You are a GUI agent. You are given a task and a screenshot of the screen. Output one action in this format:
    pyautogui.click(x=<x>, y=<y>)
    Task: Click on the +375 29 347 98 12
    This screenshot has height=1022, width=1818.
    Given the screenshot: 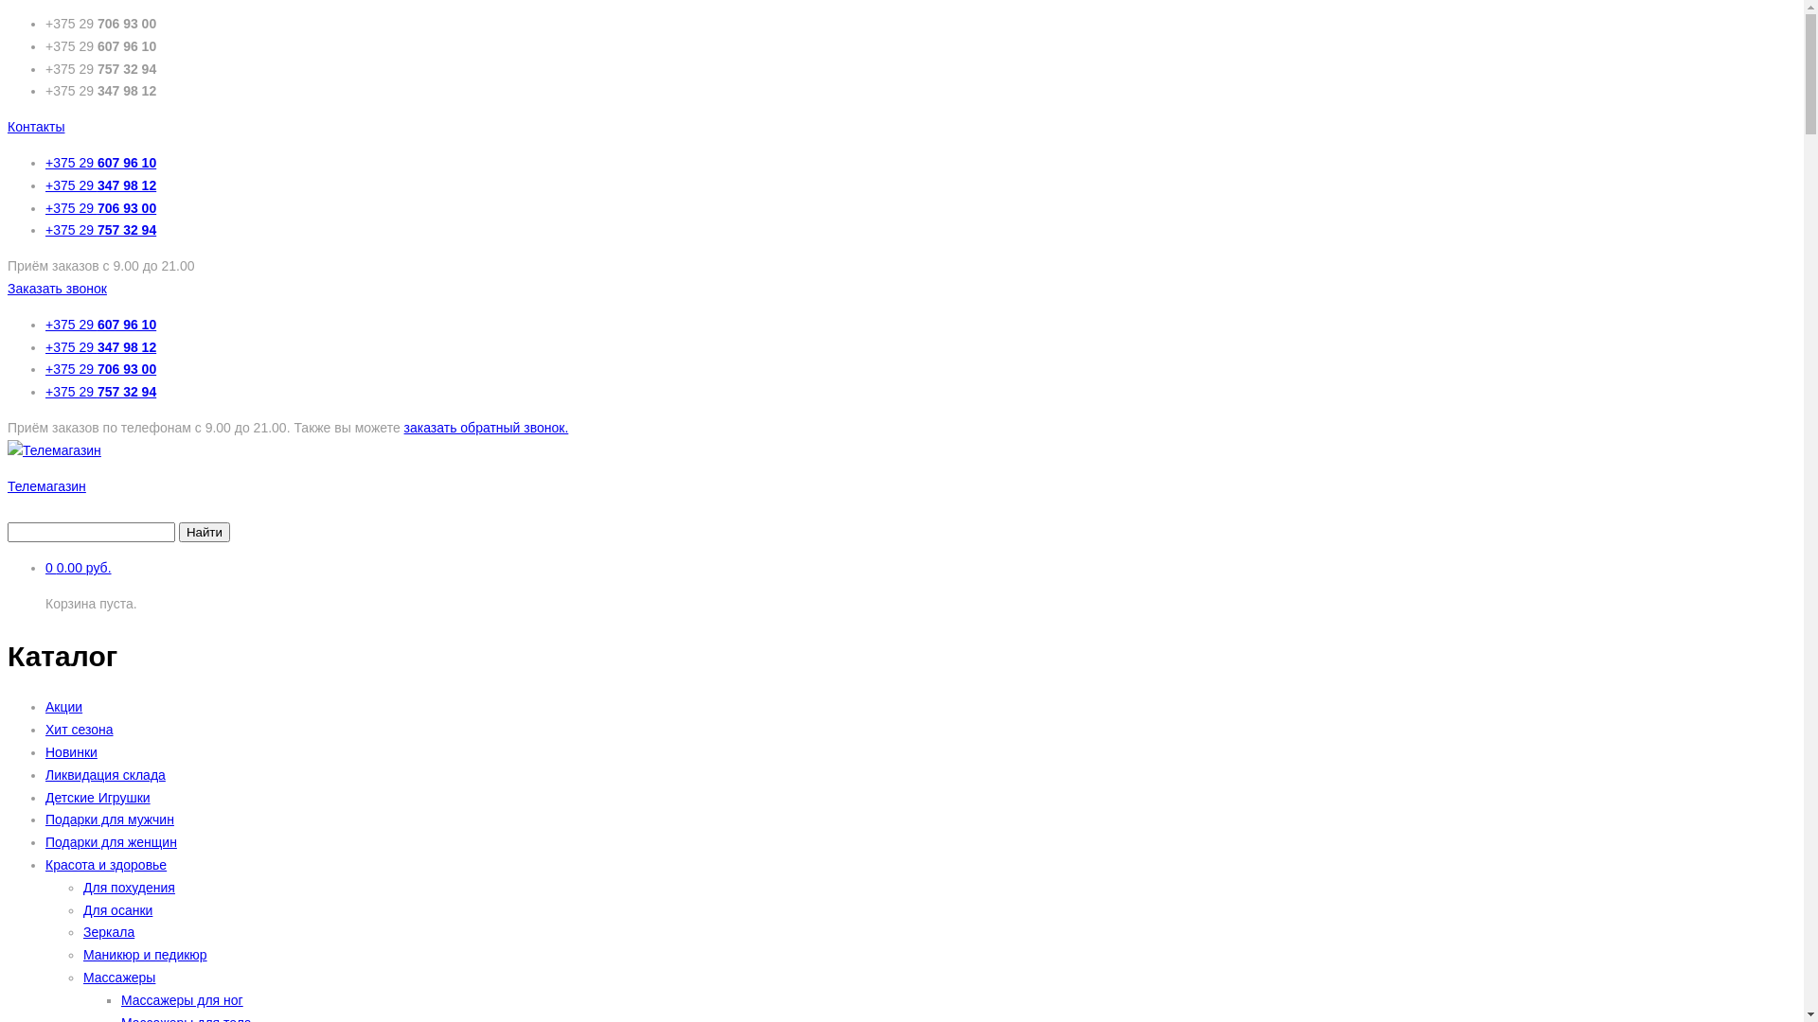 What is the action you would take?
    pyautogui.click(x=100, y=347)
    